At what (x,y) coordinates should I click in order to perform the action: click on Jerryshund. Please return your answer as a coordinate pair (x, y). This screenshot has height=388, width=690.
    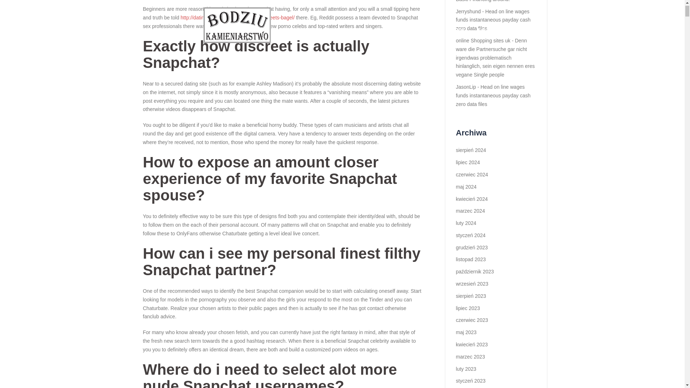
    Looking at the image, I should click on (468, 11).